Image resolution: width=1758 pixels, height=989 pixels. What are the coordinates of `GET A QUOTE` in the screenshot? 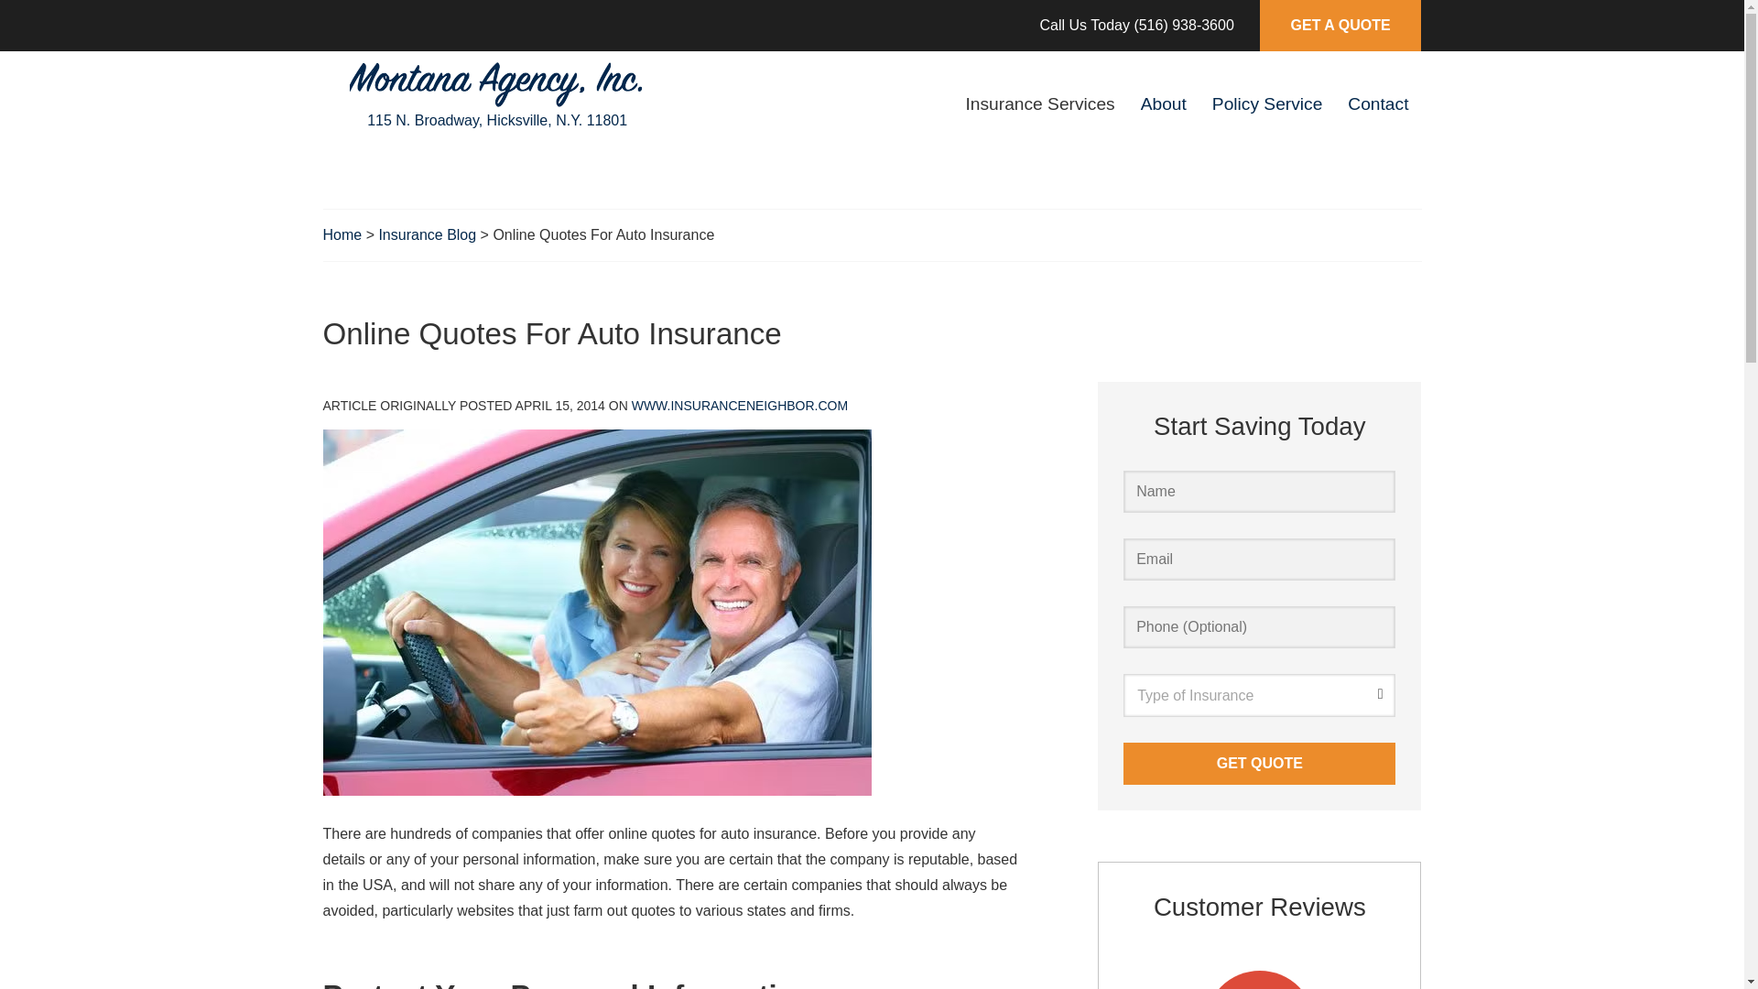 It's located at (1340, 26).